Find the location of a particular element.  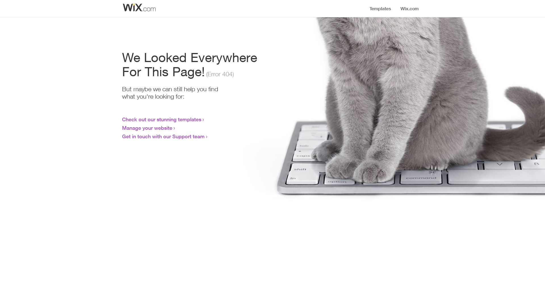

Check out our stunning templates is located at coordinates (162, 119).